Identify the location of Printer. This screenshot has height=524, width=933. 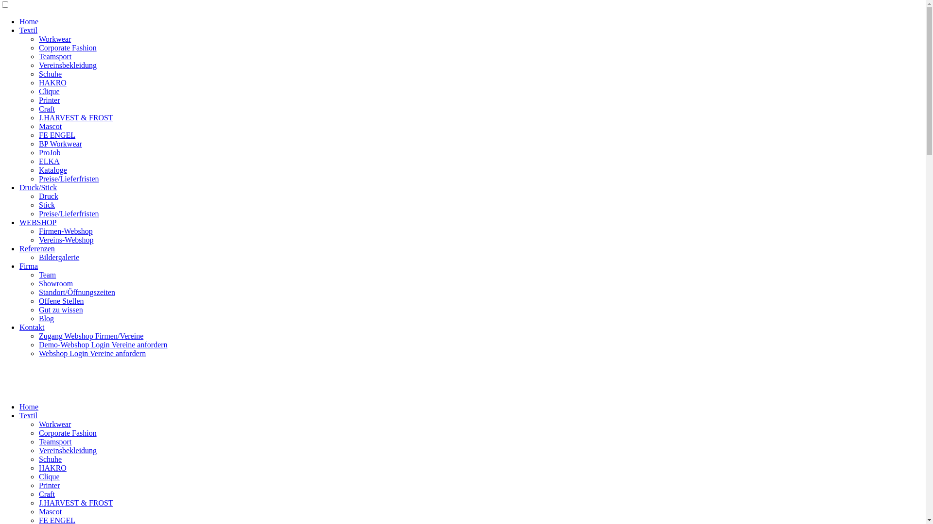
(50, 100).